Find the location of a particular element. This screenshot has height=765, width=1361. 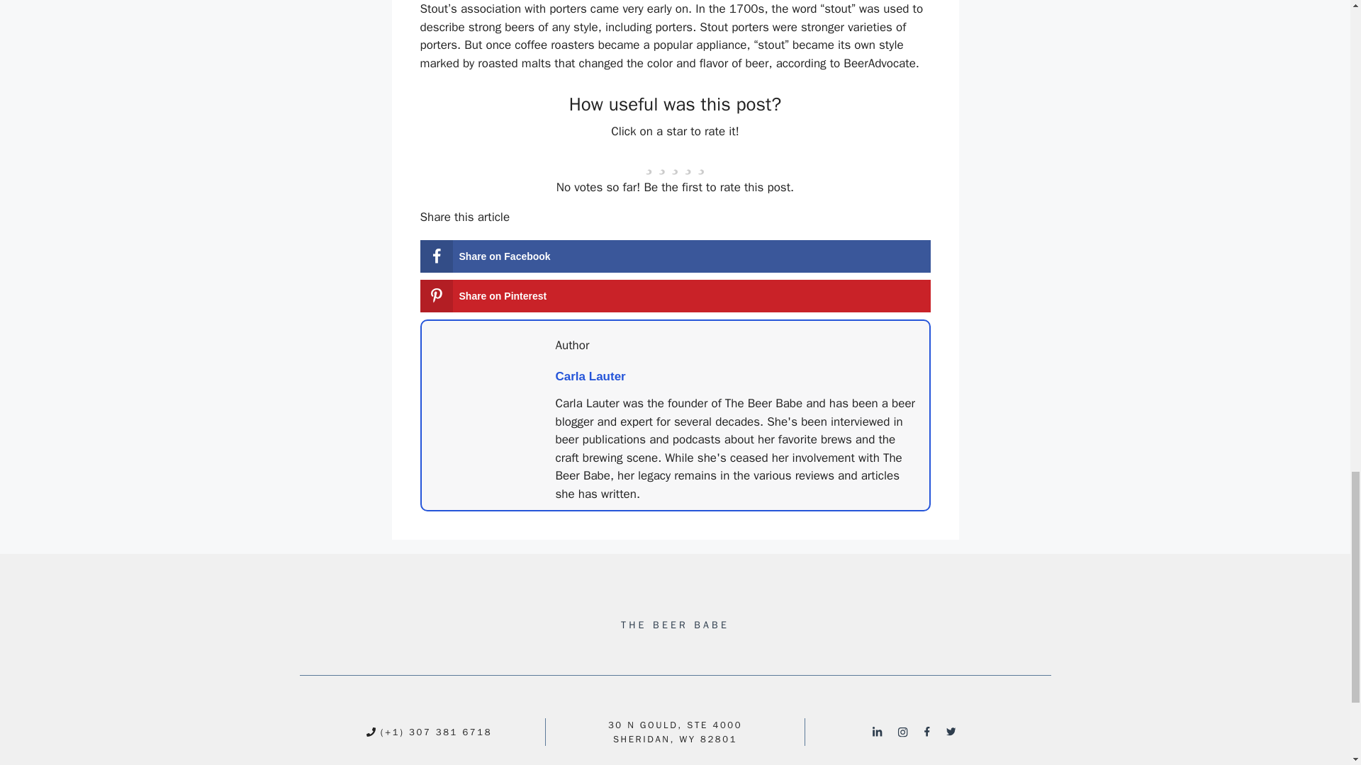

Save to Pinterest is located at coordinates (674, 296).